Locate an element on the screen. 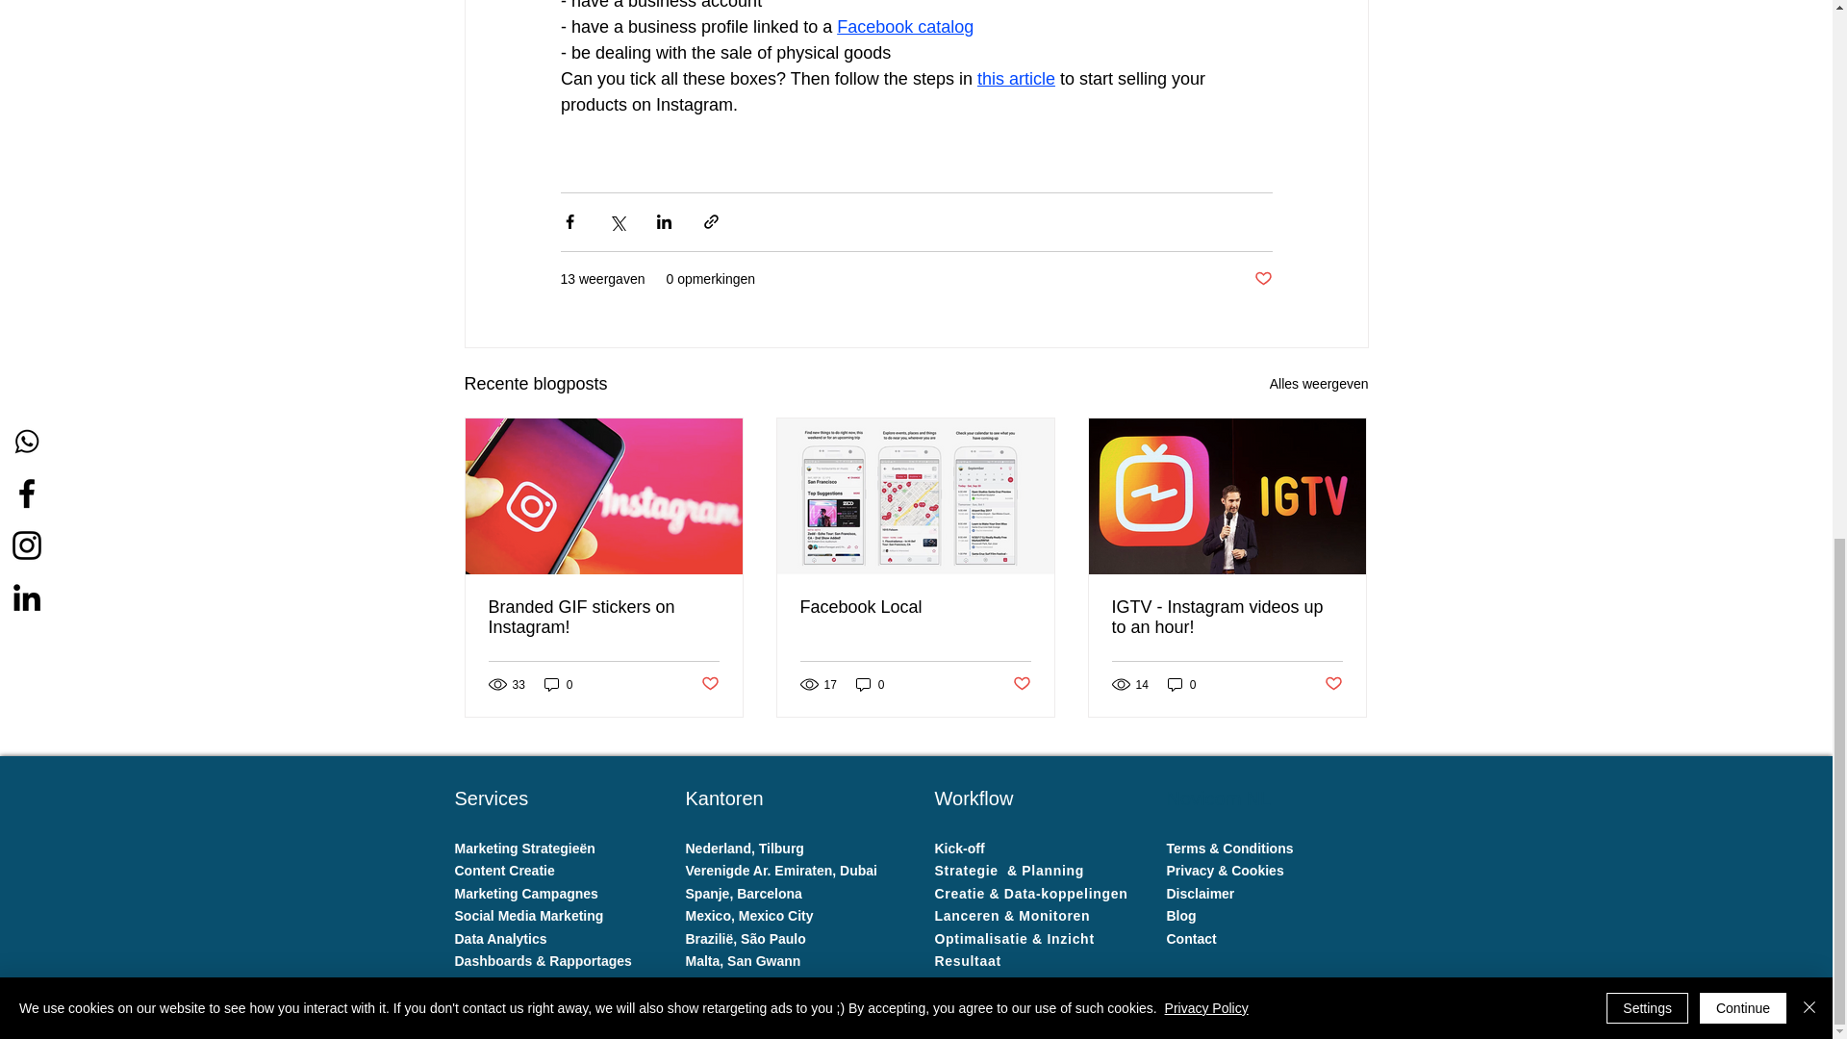  0 is located at coordinates (870, 685).